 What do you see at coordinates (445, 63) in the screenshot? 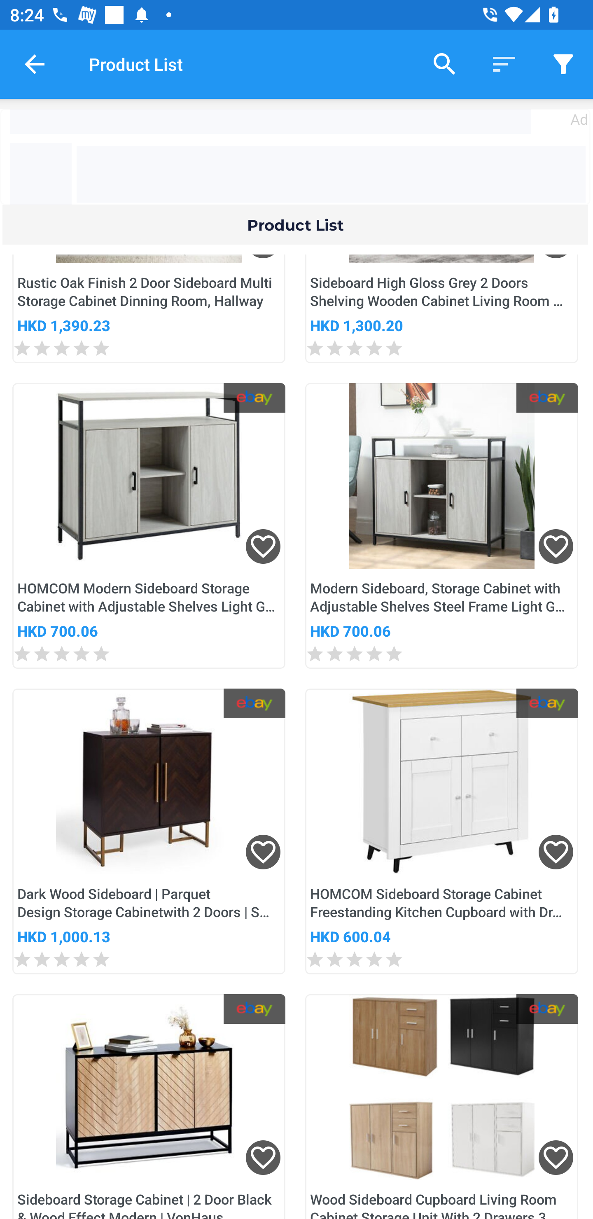
I see `Search` at bounding box center [445, 63].